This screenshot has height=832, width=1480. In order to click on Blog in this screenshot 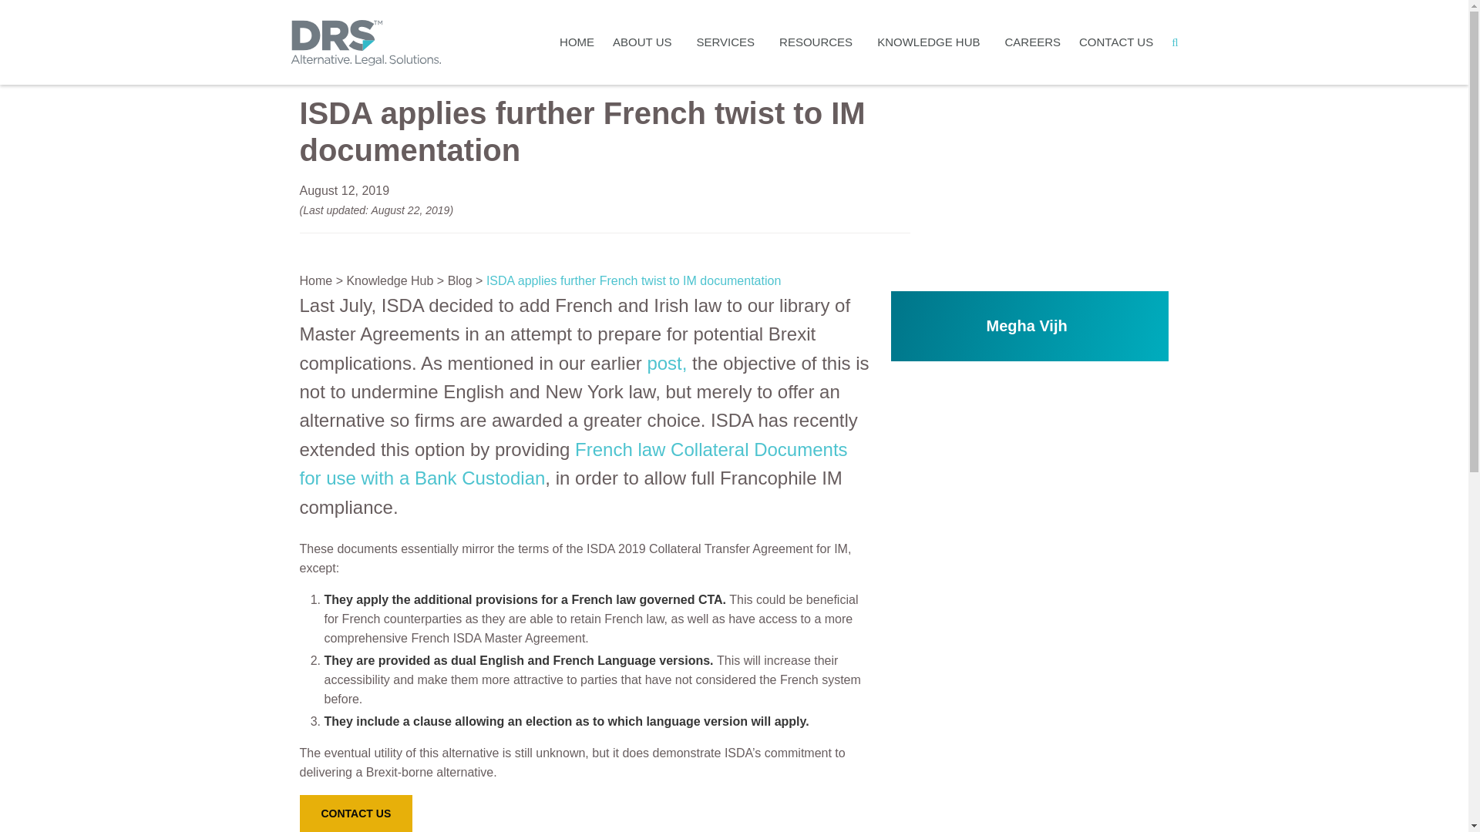, I will do `click(459, 280)`.